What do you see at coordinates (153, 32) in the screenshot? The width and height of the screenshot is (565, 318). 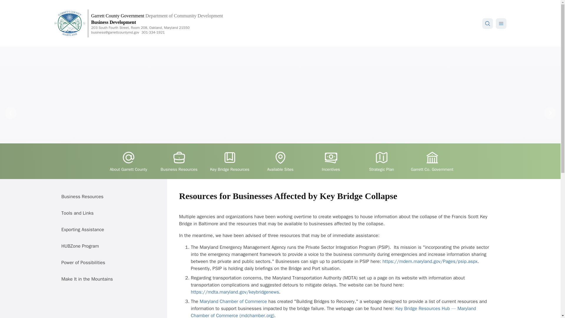 I see `301-334-1921` at bounding box center [153, 32].